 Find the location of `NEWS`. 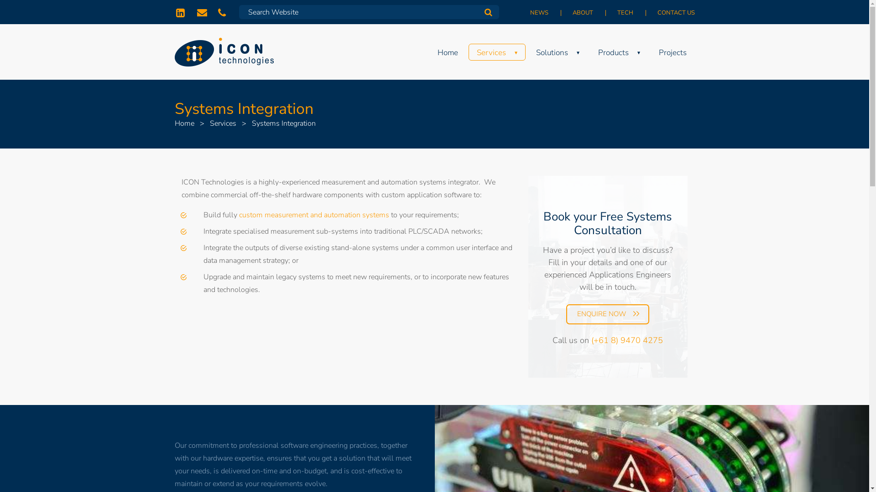

NEWS is located at coordinates (539, 13).